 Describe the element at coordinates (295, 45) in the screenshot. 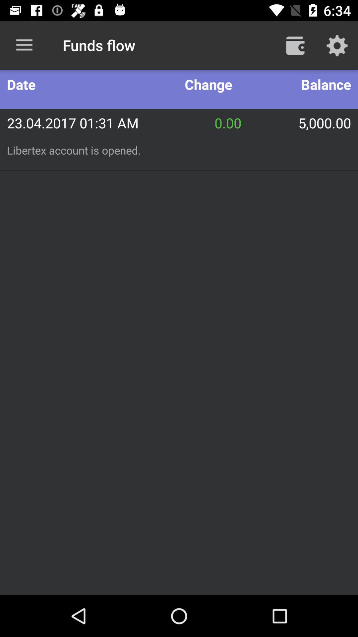

I see `turn off icon above the balance icon` at that location.